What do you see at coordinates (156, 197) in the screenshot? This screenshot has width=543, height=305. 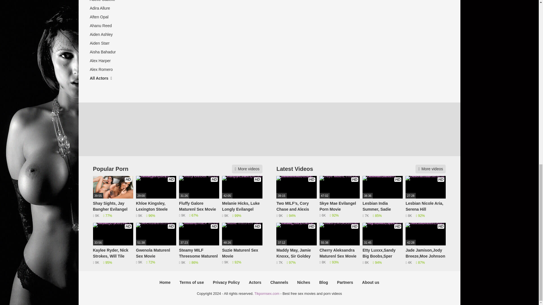 I see `Khloe Kingsley, Lexington Steele Evilangel Porn Movie` at bounding box center [156, 197].